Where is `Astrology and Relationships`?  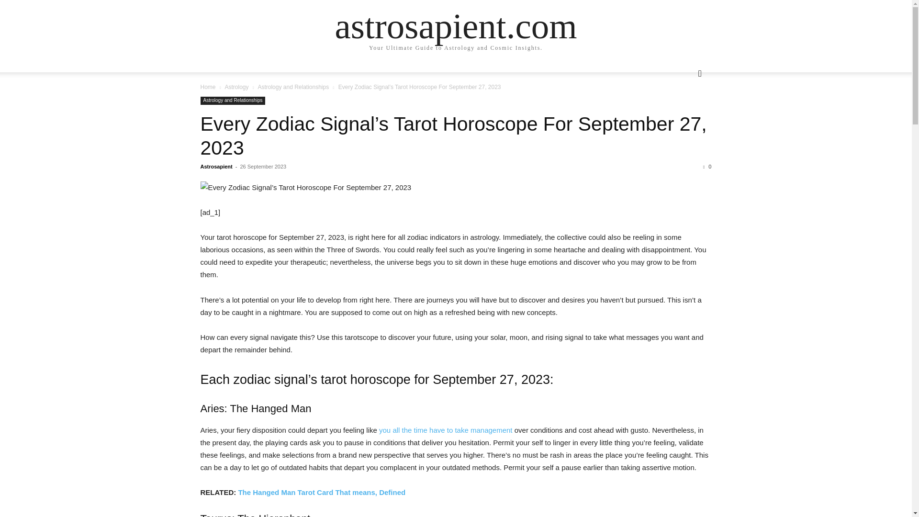
Astrology and Relationships is located at coordinates (233, 101).